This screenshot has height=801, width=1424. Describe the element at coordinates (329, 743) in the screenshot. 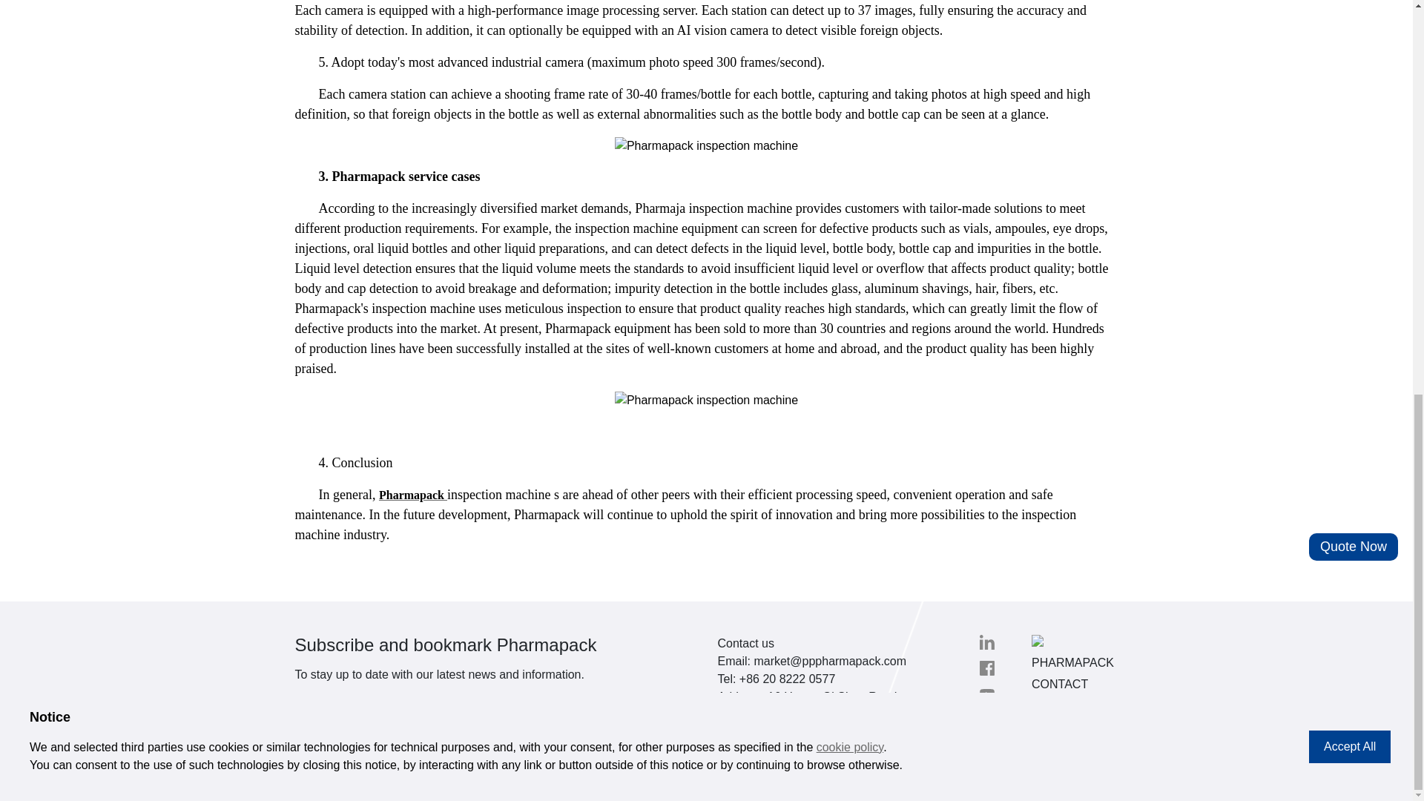

I see `Subscribe` at that location.